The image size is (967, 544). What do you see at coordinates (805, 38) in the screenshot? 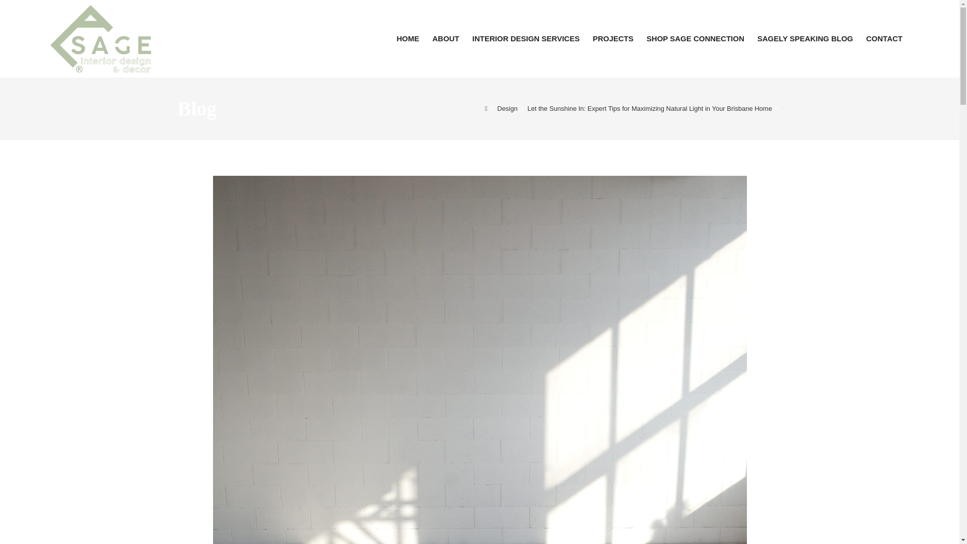
I see `SAGELY SPEAKING BLOG` at bounding box center [805, 38].